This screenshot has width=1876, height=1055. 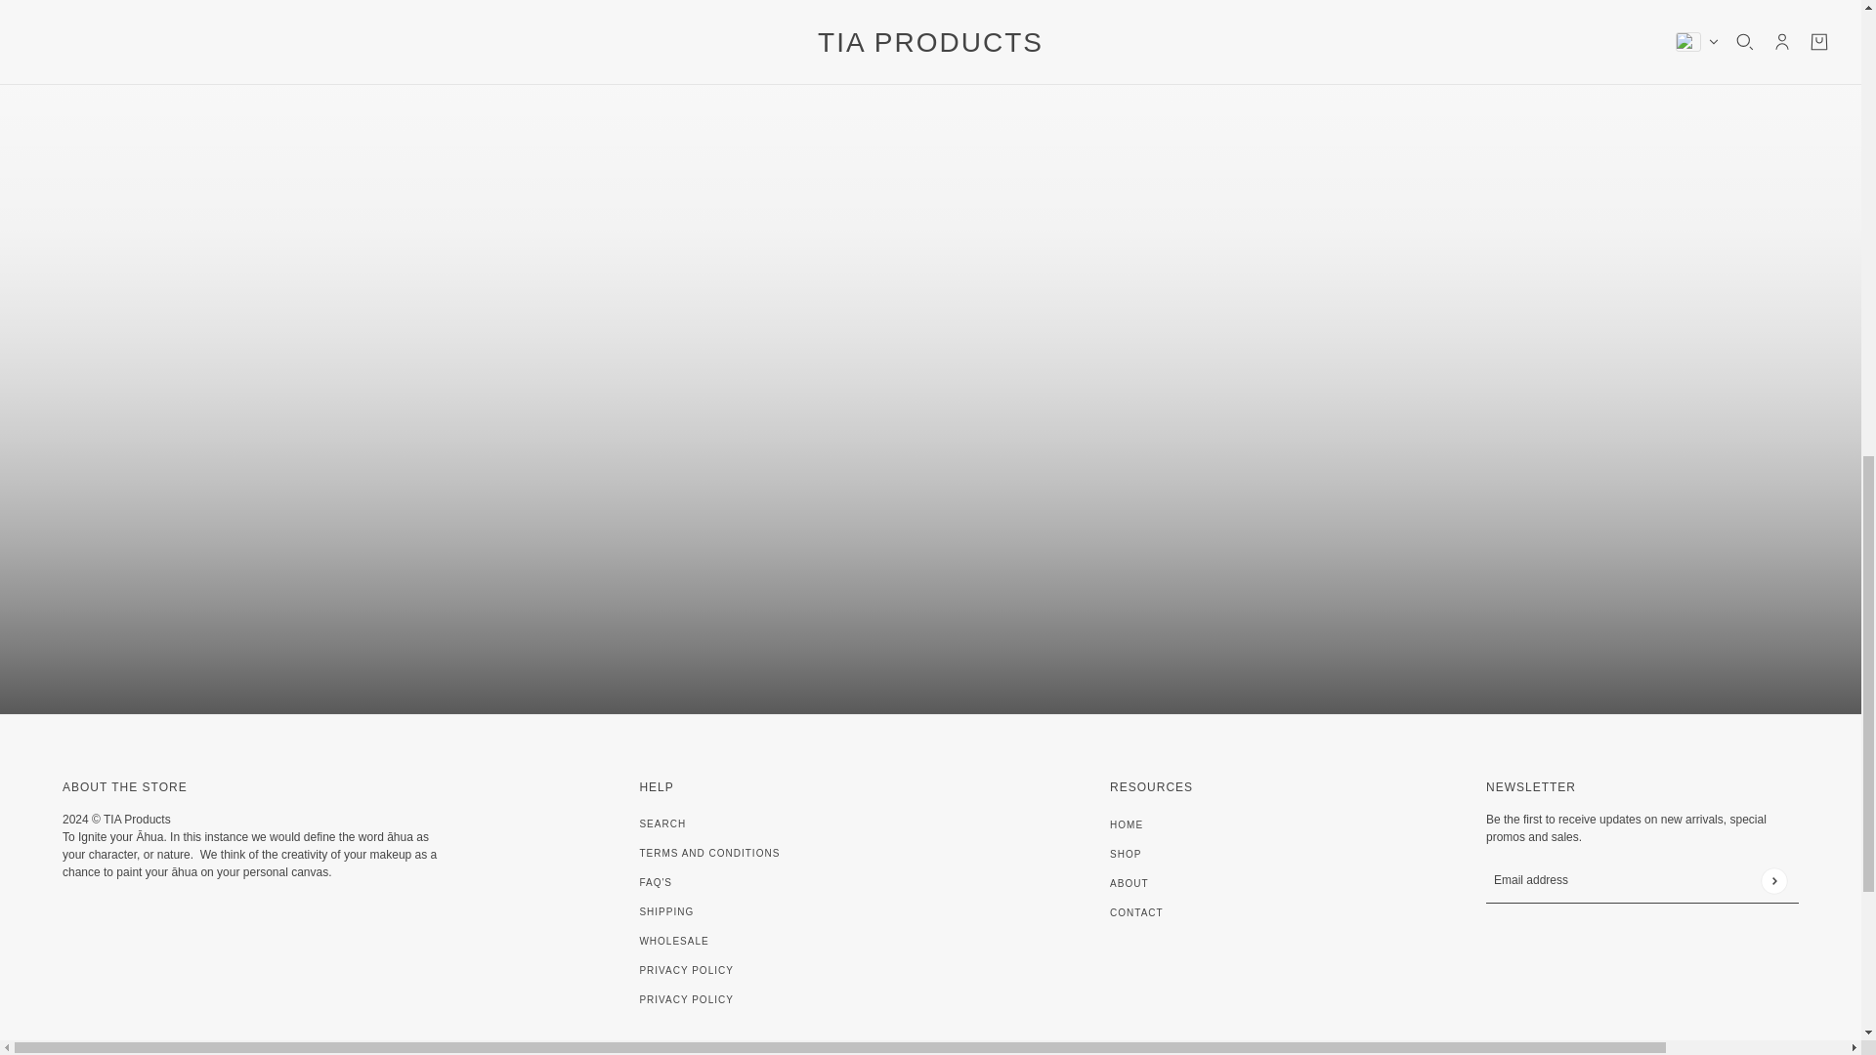 What do you see at coordinates (686, 971) in the screenshot?
I see `Privacy Policy` at bounding box center [686, 971].